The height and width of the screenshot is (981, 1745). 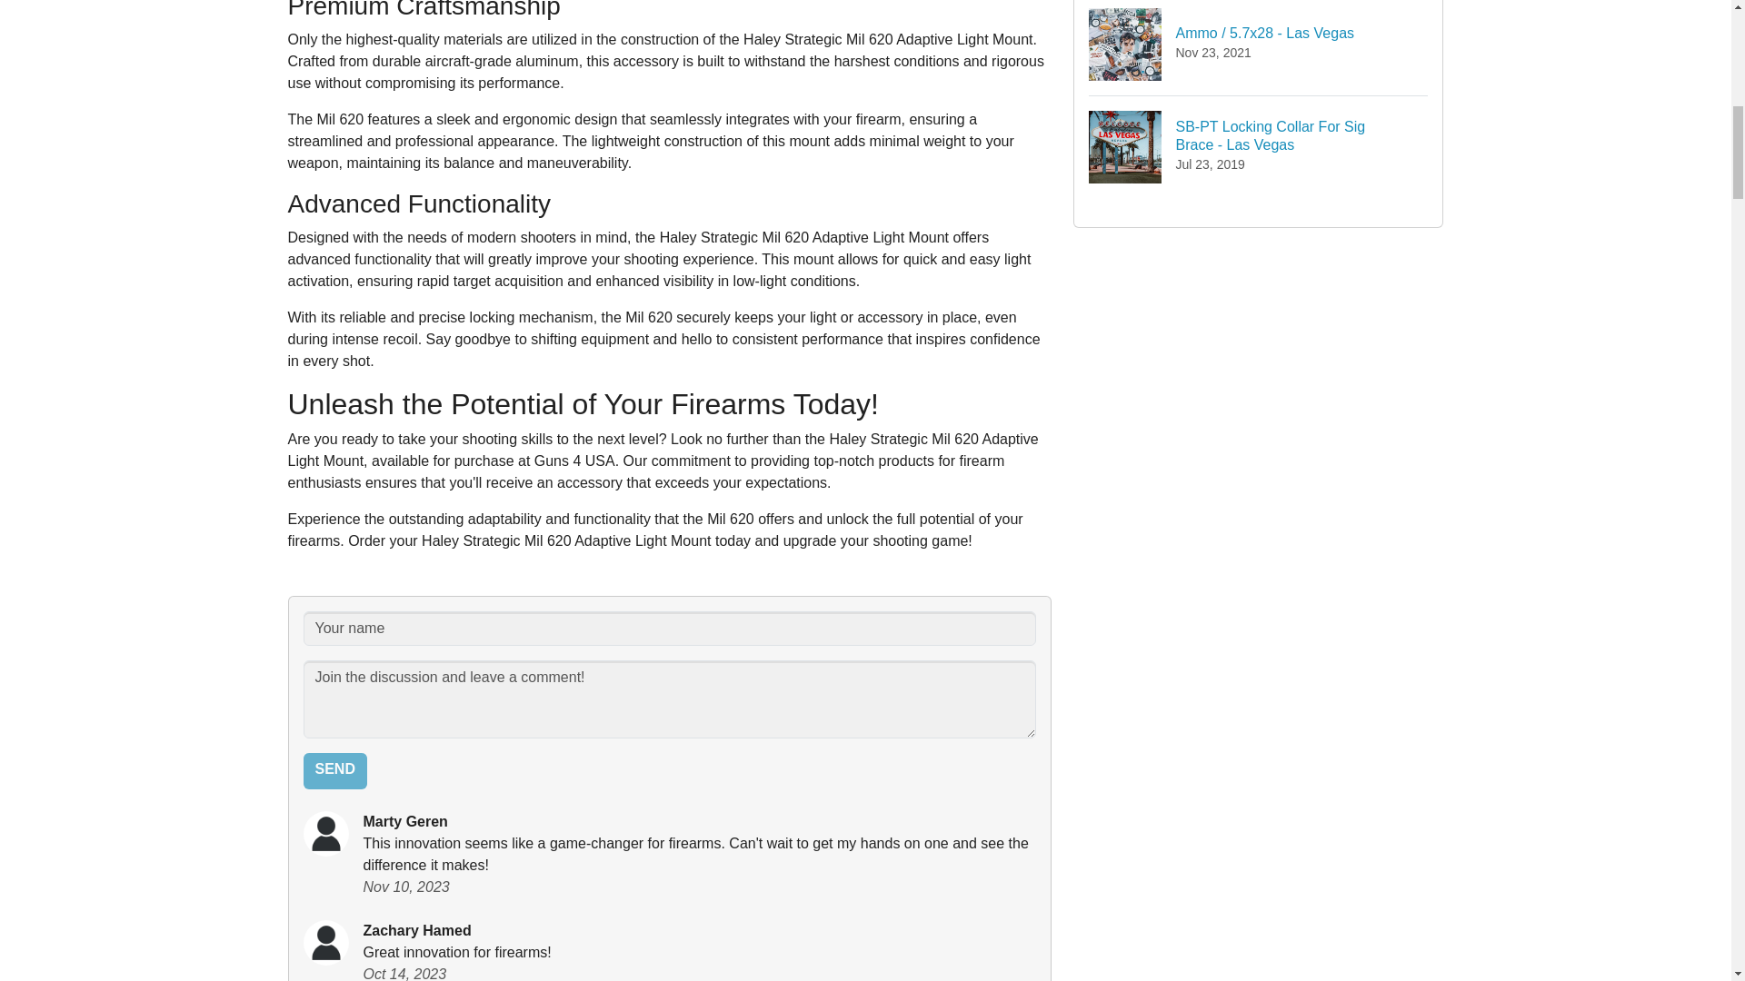 What do you see at coordinates (334, 771) in the screenshot?
I see `Send` at bounding box center [334, 771].